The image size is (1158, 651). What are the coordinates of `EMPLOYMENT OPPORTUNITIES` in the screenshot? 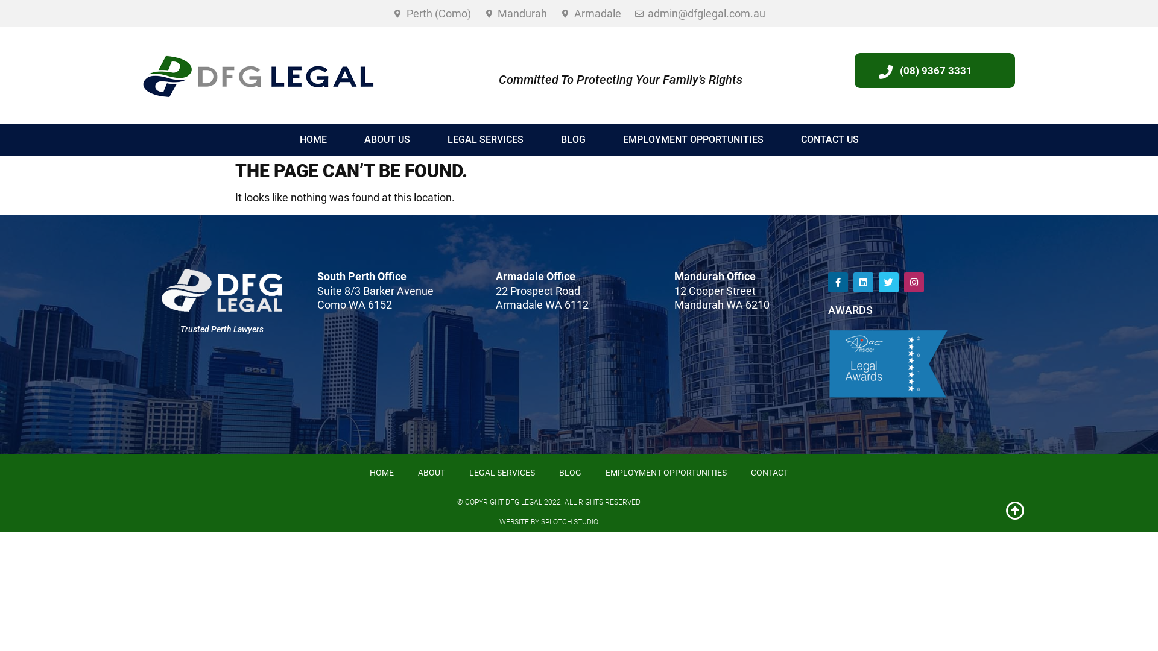 It's located at (666, 473).